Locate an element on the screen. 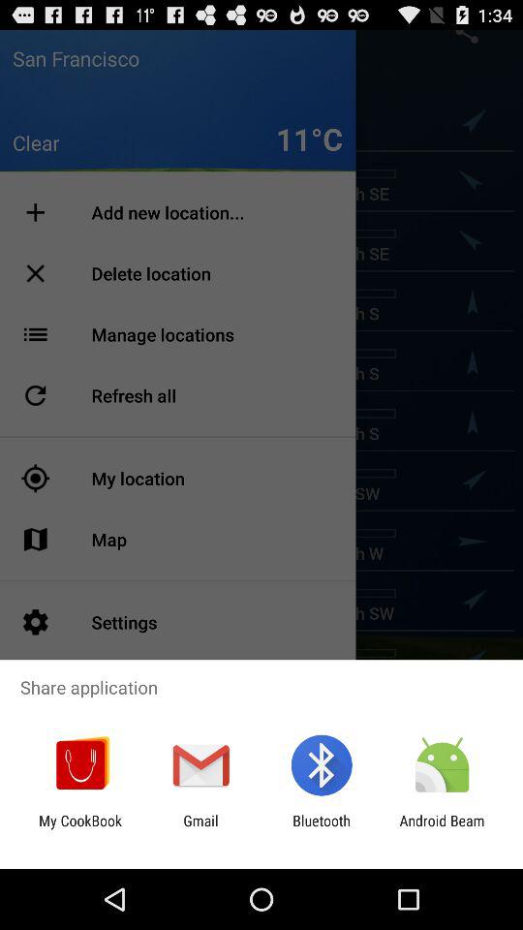 The image size is (523, 930). choose app next to the gmail is located at coordinates (322, 829).